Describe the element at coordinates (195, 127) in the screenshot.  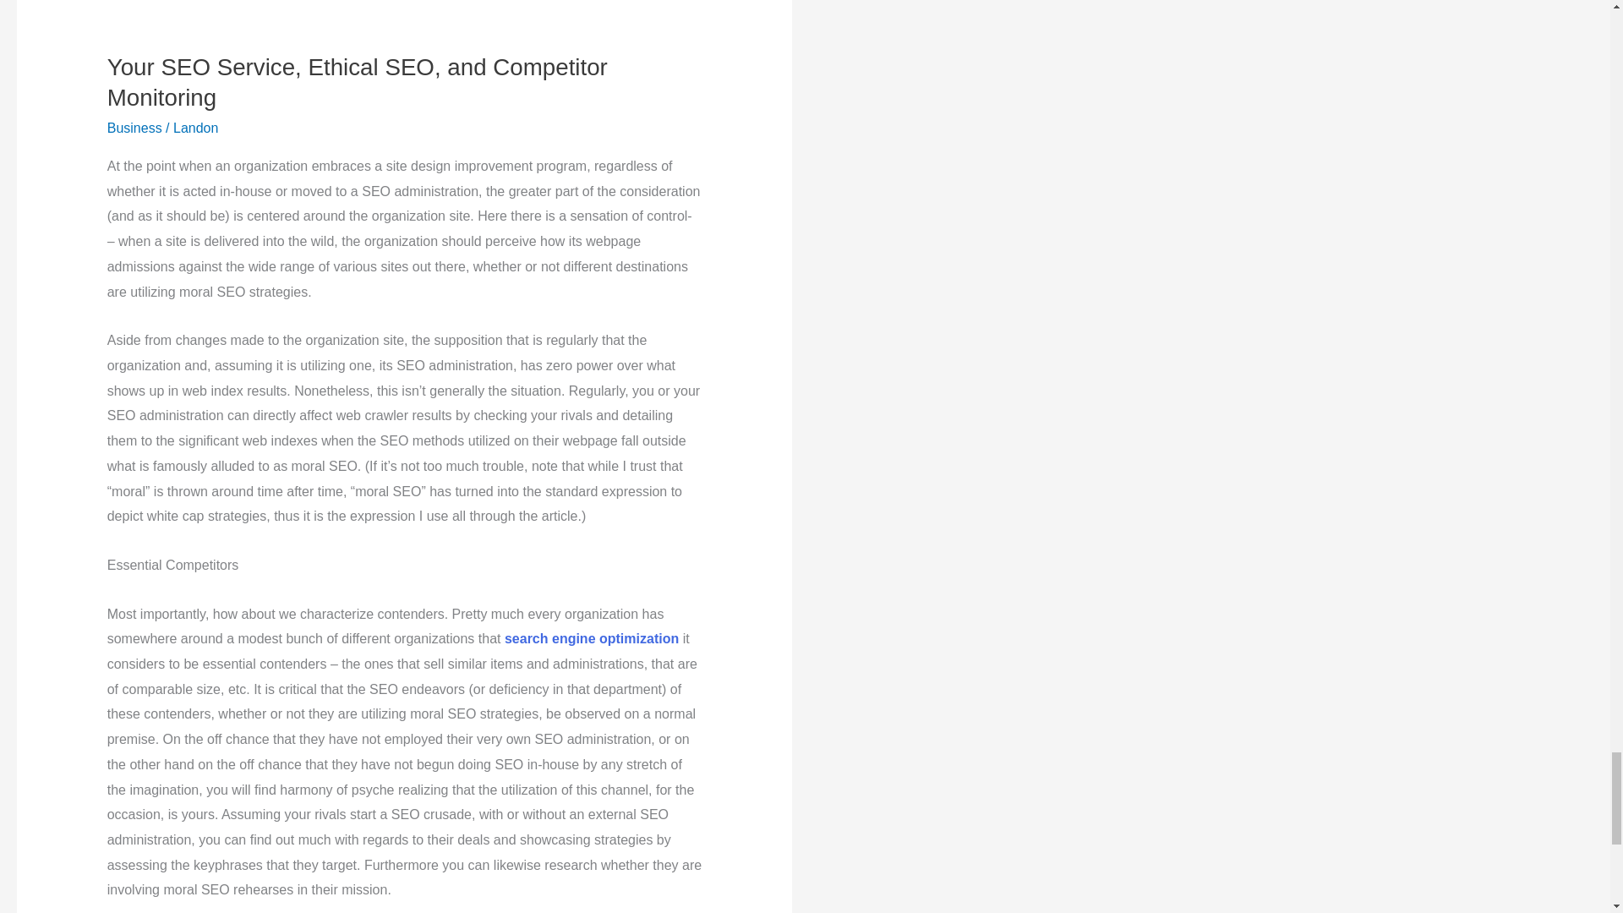
I see `View all posts by Landon` at that location.